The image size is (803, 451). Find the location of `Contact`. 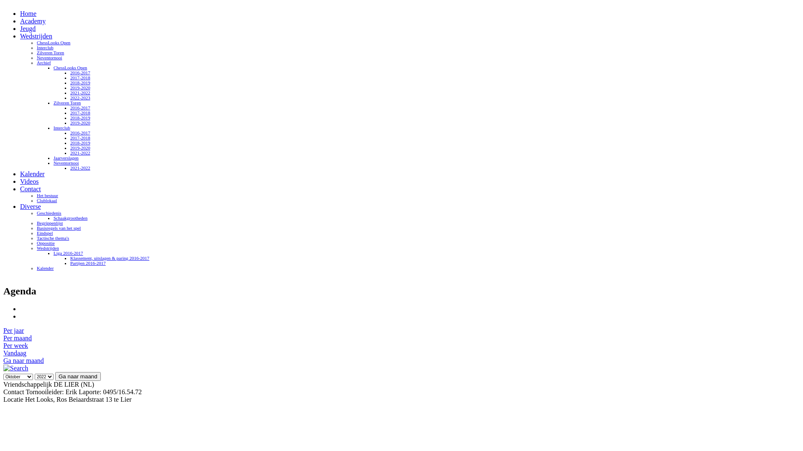

Contact is located at coordinates (31, 189).